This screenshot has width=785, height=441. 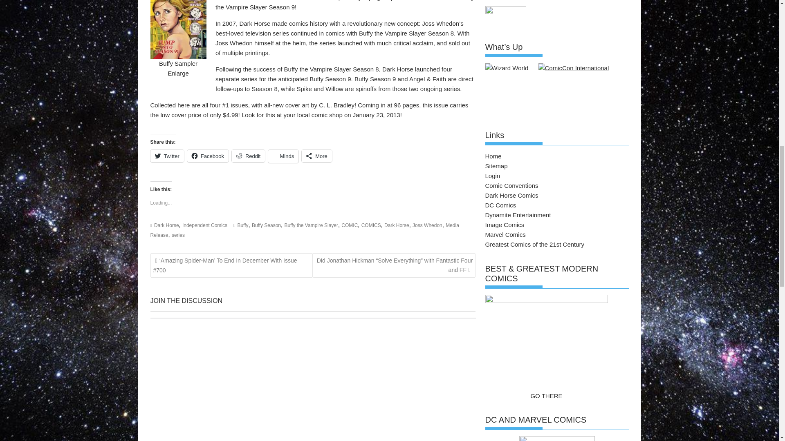 What do you see at coordinates (248, 156) in the screenshot?
I see `Reddit` at bounding box center [248, 156].